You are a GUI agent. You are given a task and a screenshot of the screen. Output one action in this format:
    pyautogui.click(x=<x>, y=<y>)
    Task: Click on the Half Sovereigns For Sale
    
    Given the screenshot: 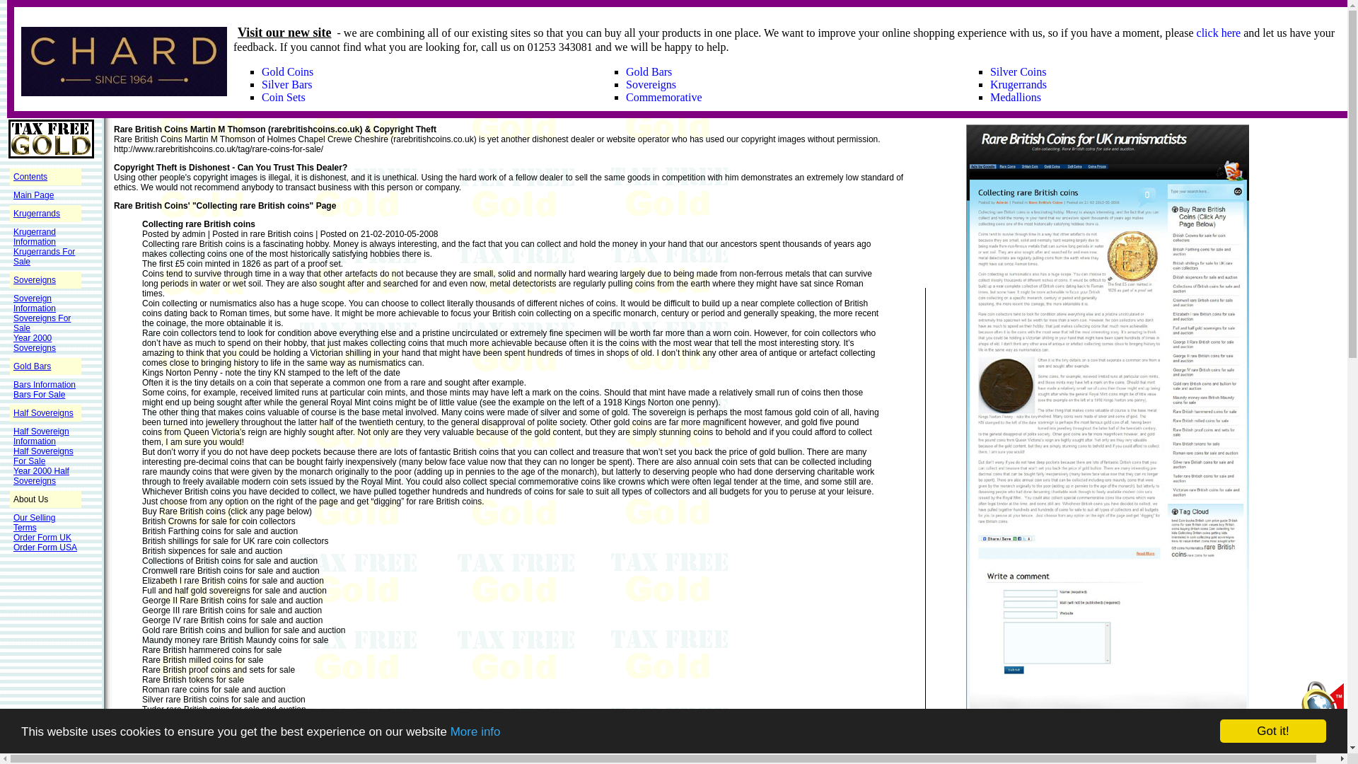 What is the action you would take?
    pyautogui.click(x=43, y=456)
    